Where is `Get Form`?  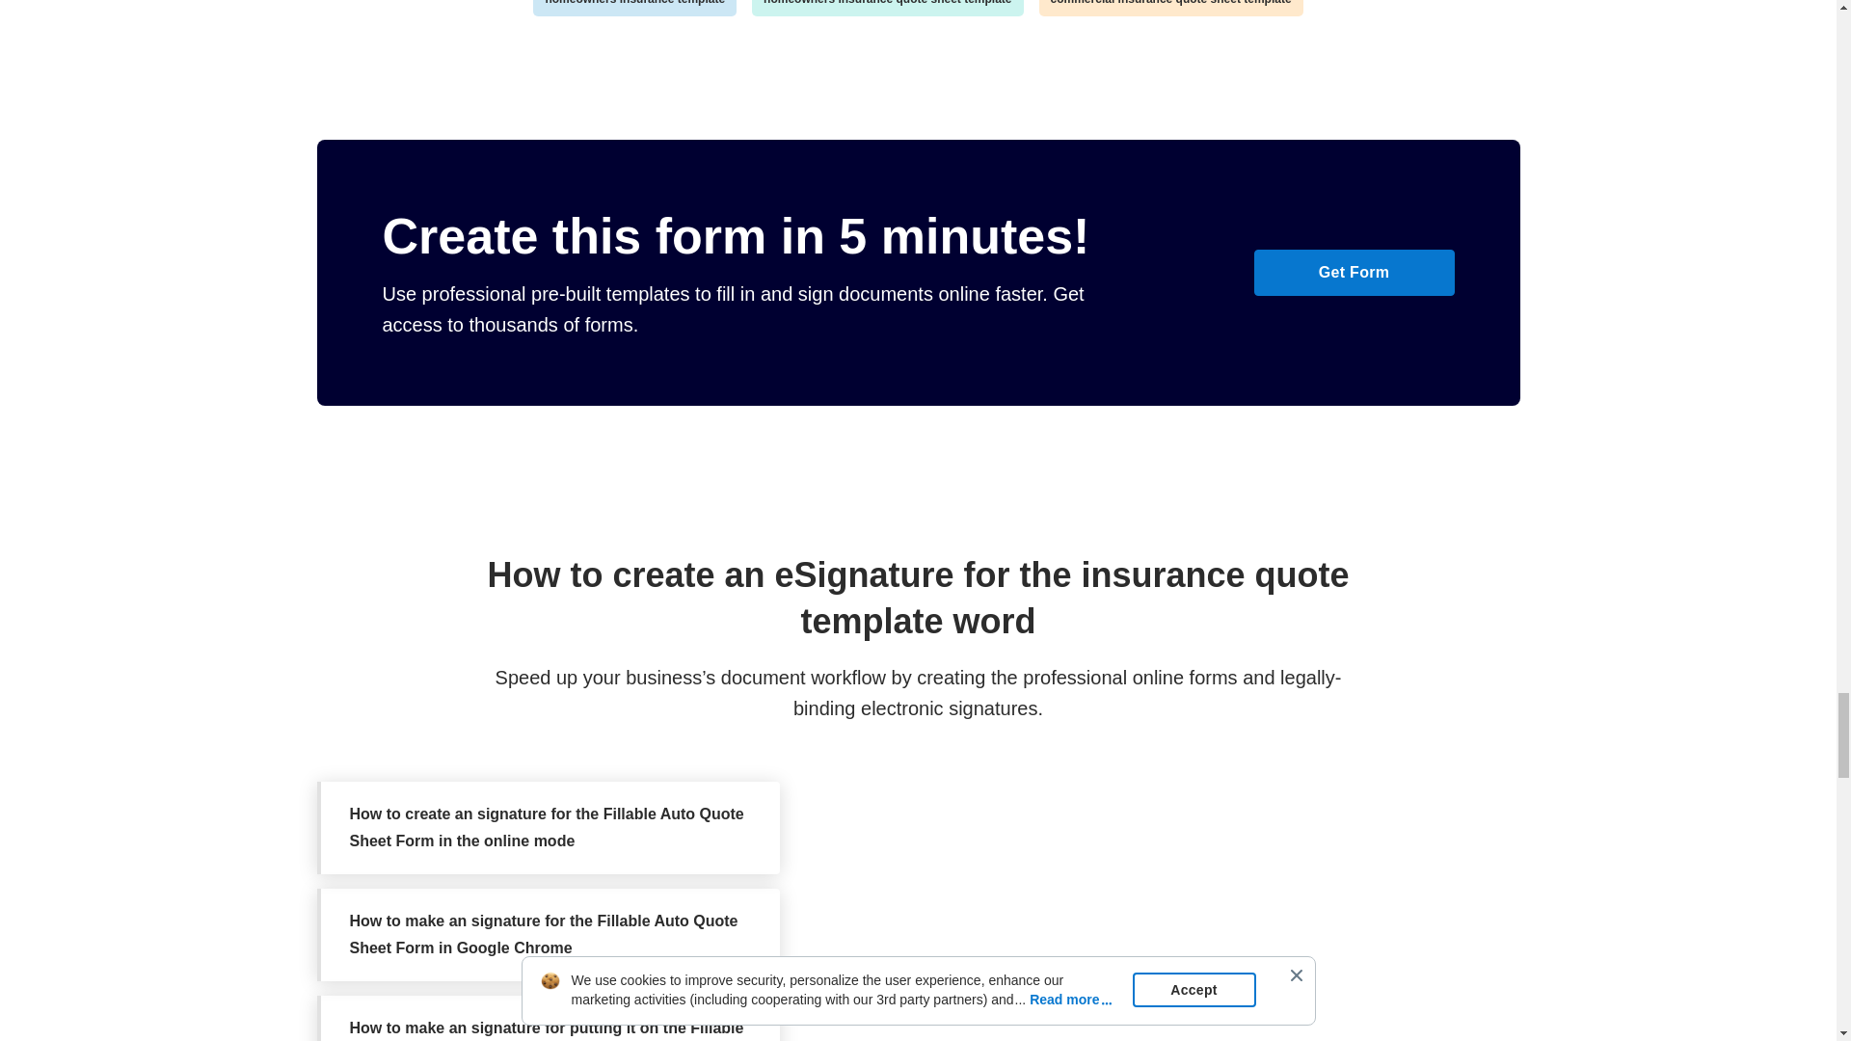 Get Form is located at coordinates (1353, 272).